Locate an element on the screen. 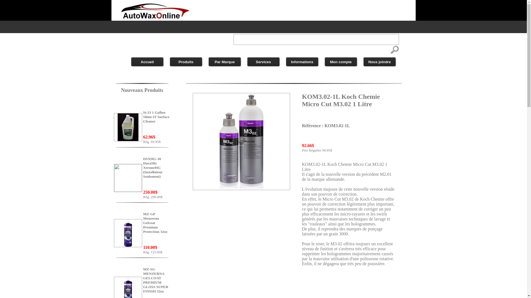  MZ-GP Menzerna Gelcoat Premium Protection 32oz is located at coordinates (157, 228).